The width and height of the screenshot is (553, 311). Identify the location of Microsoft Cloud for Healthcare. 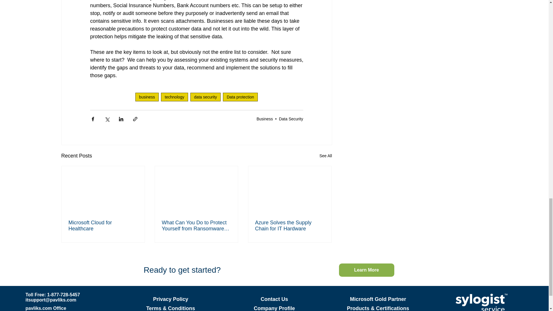
(103, 225).